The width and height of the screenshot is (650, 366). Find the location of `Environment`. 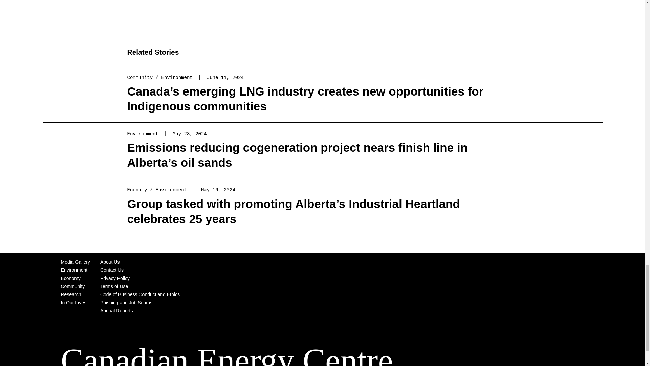

Environment is located at coordinates (143, 134).